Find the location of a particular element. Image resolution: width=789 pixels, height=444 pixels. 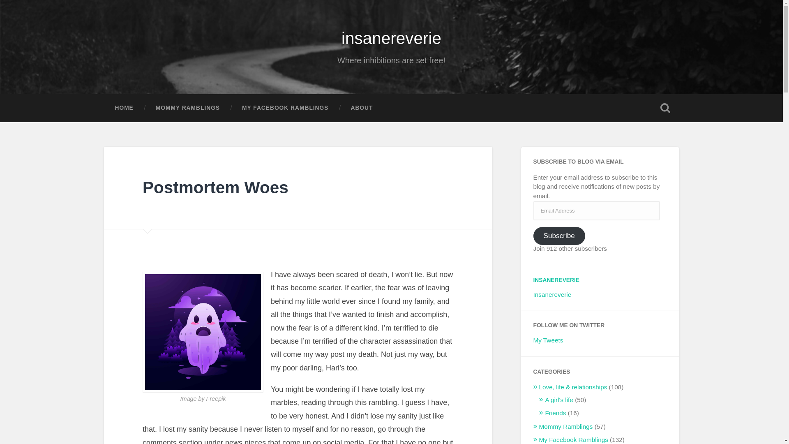

INSANEREVERIE is located at coordinates (556, 280).